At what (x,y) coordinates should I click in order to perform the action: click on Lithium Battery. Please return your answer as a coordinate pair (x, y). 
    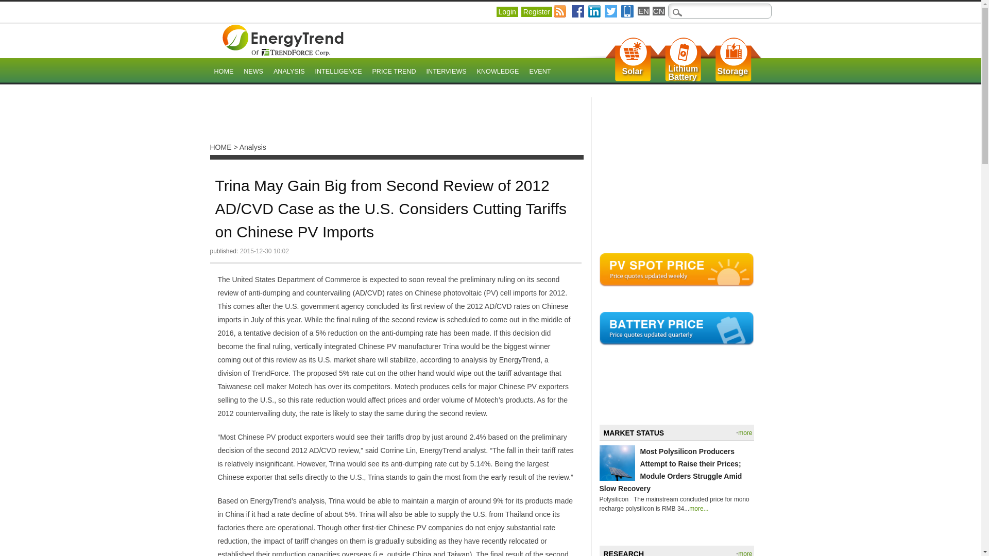
    Looking at the image, I should click on (683, 73).